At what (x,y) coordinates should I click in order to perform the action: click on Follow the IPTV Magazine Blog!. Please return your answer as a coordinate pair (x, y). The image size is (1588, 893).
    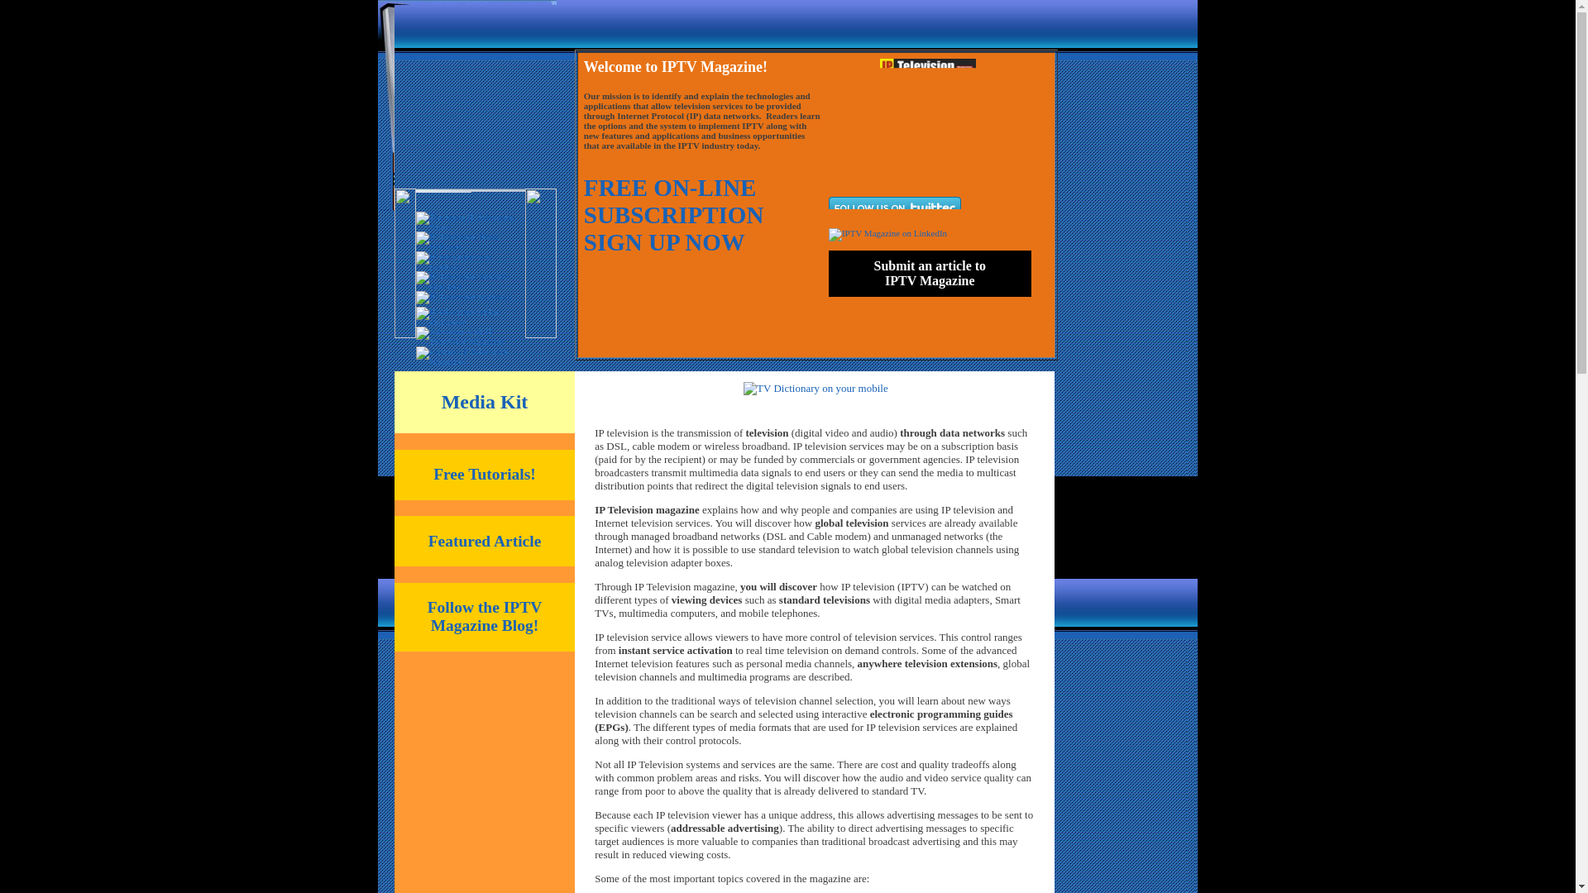
    Looking at the image, I should click on (930, 273).